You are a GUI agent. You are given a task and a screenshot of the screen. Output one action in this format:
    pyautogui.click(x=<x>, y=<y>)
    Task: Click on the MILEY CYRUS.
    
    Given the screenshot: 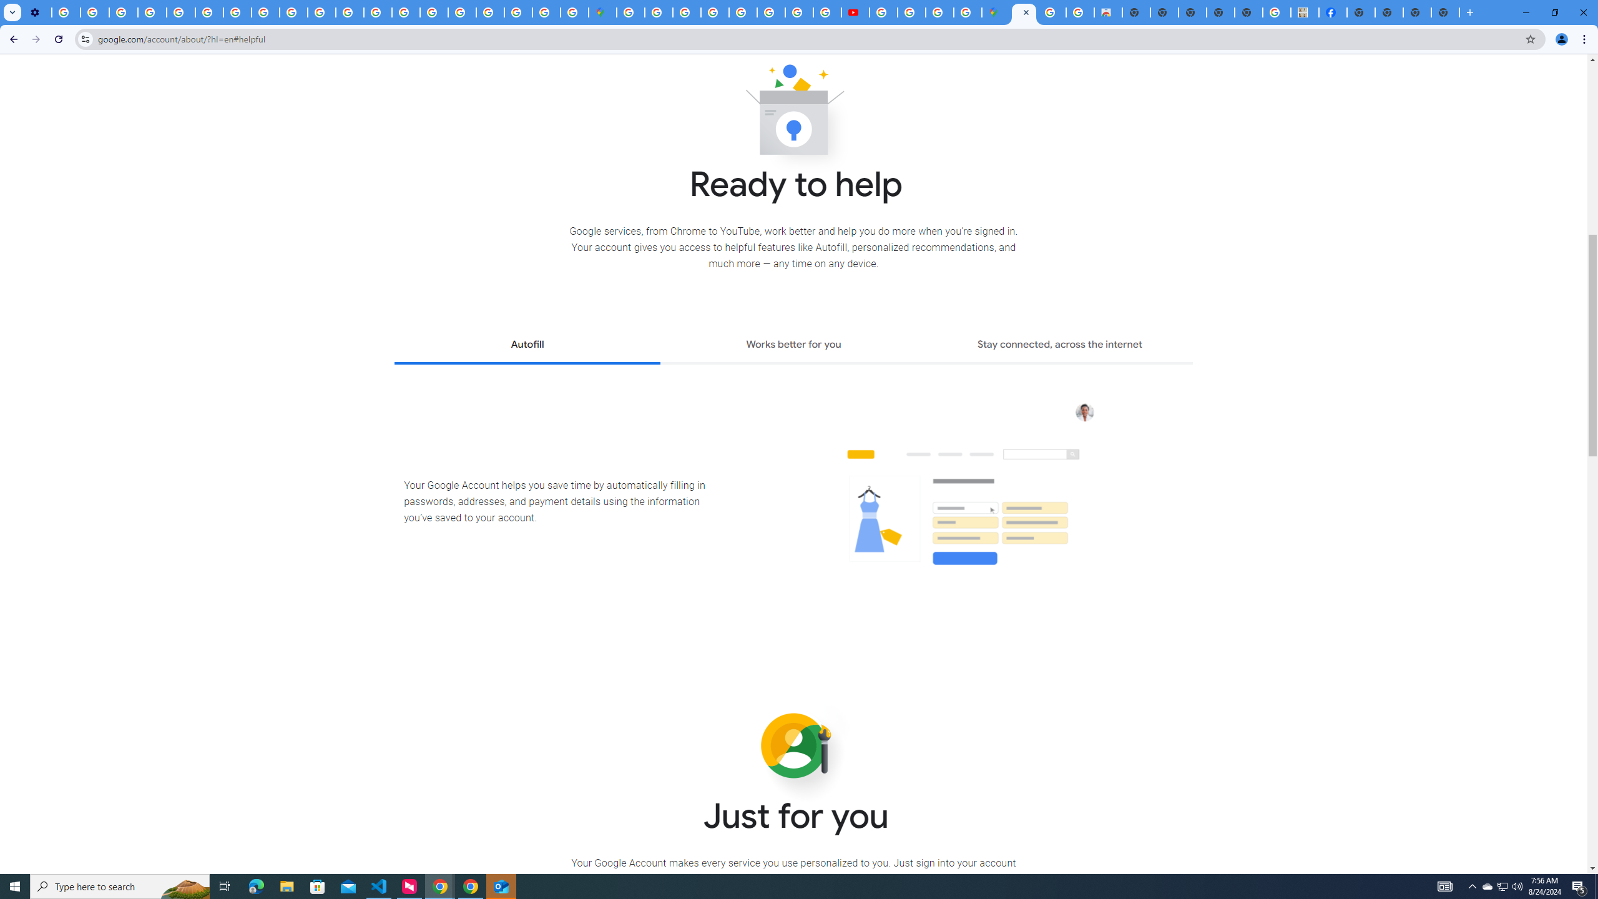 What is the action you would take?
    pyautogui.click(x=1305, y=12)
    